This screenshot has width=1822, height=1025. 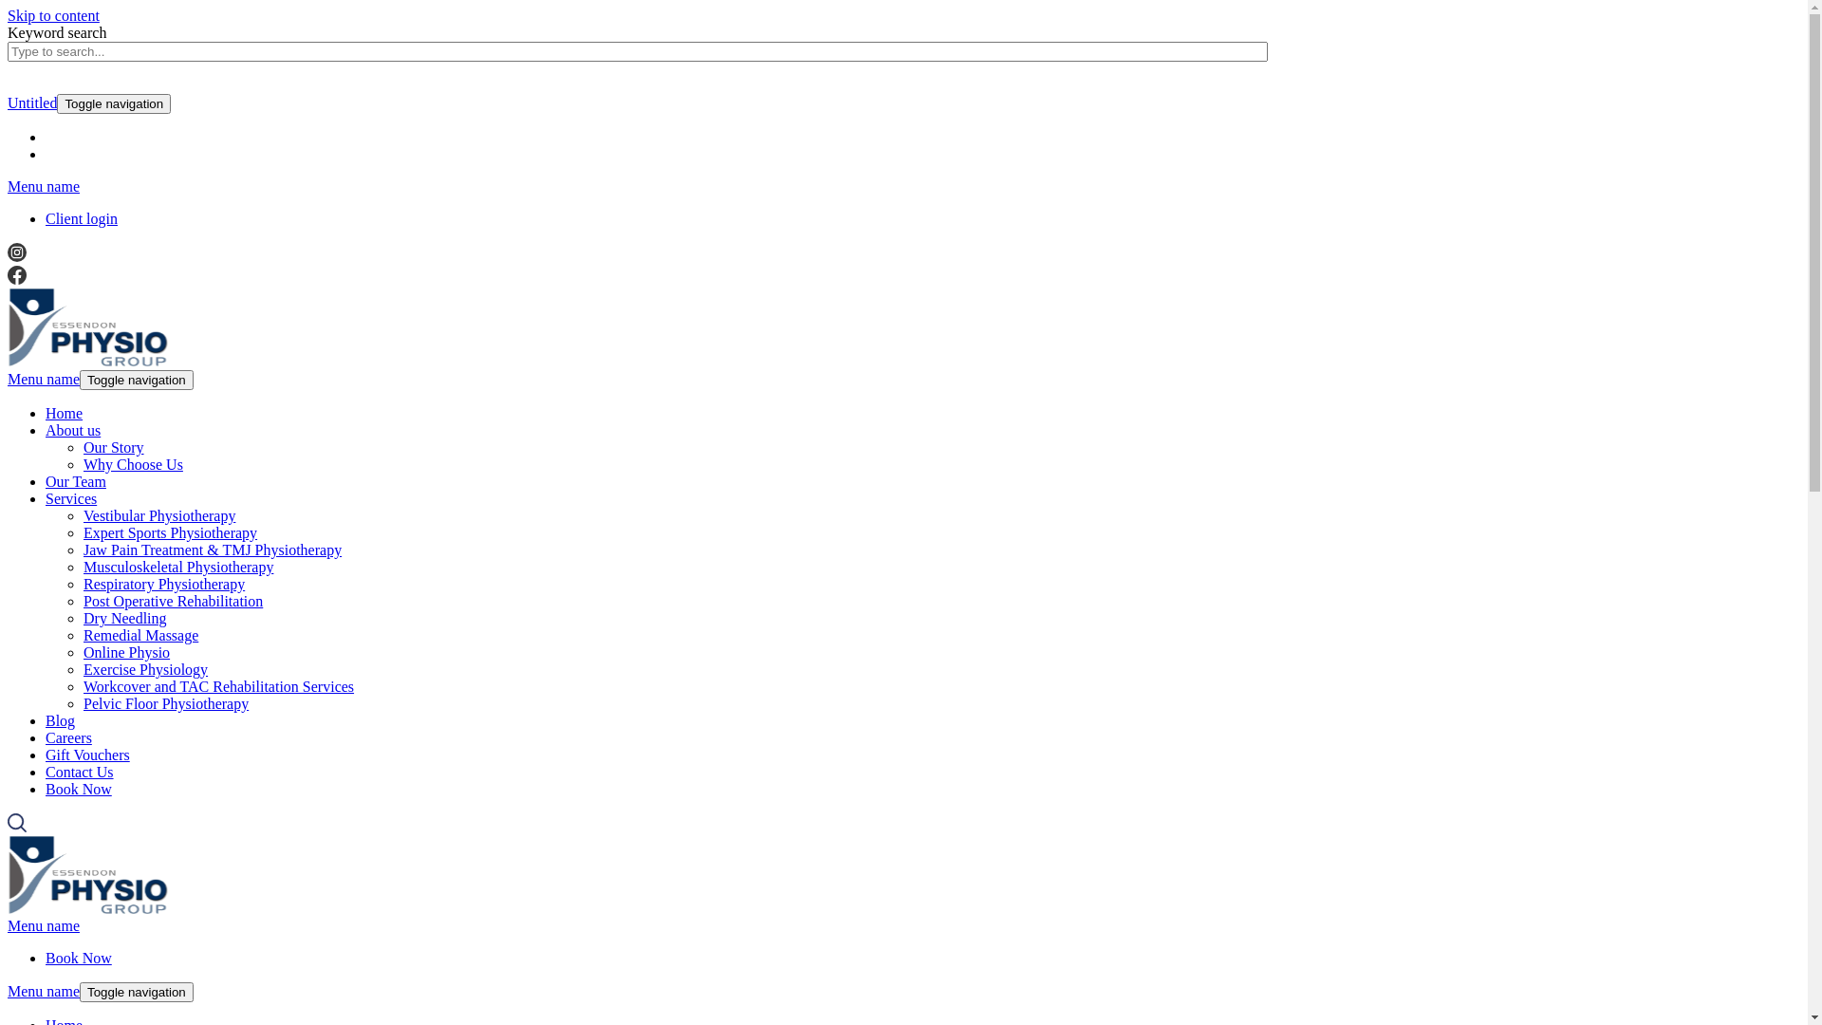 What do you see at coordinates (171, 533) in the screenshot?
I see `Expert Sports Physiotherapy` at bounding box center [171, 533].